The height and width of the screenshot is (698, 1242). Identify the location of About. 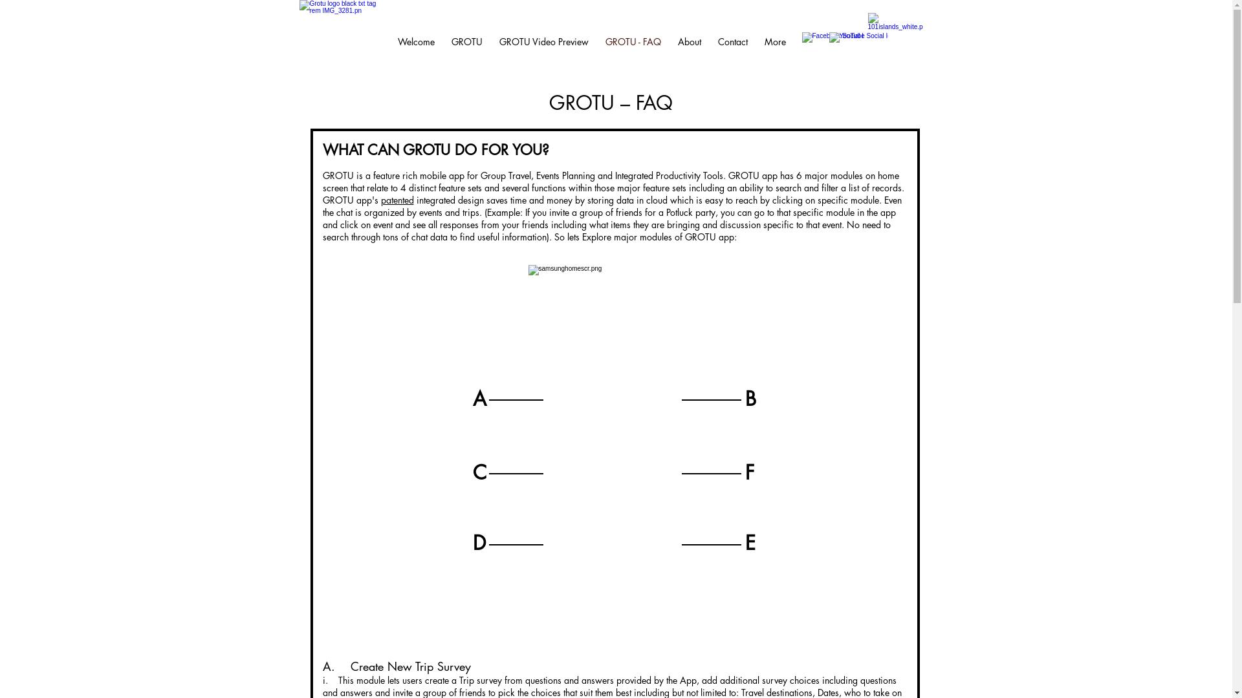
(689, 42).